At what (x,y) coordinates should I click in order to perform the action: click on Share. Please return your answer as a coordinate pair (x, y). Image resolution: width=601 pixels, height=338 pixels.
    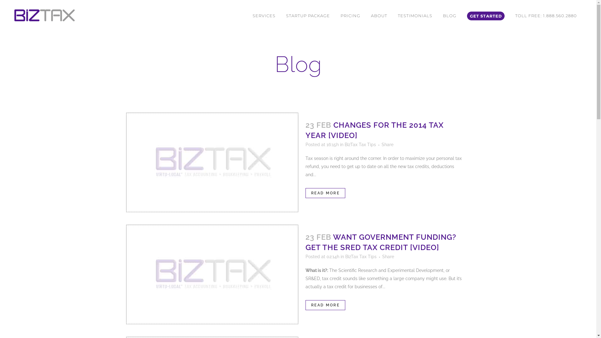
    Looking at the image, I should click on (388, 257).